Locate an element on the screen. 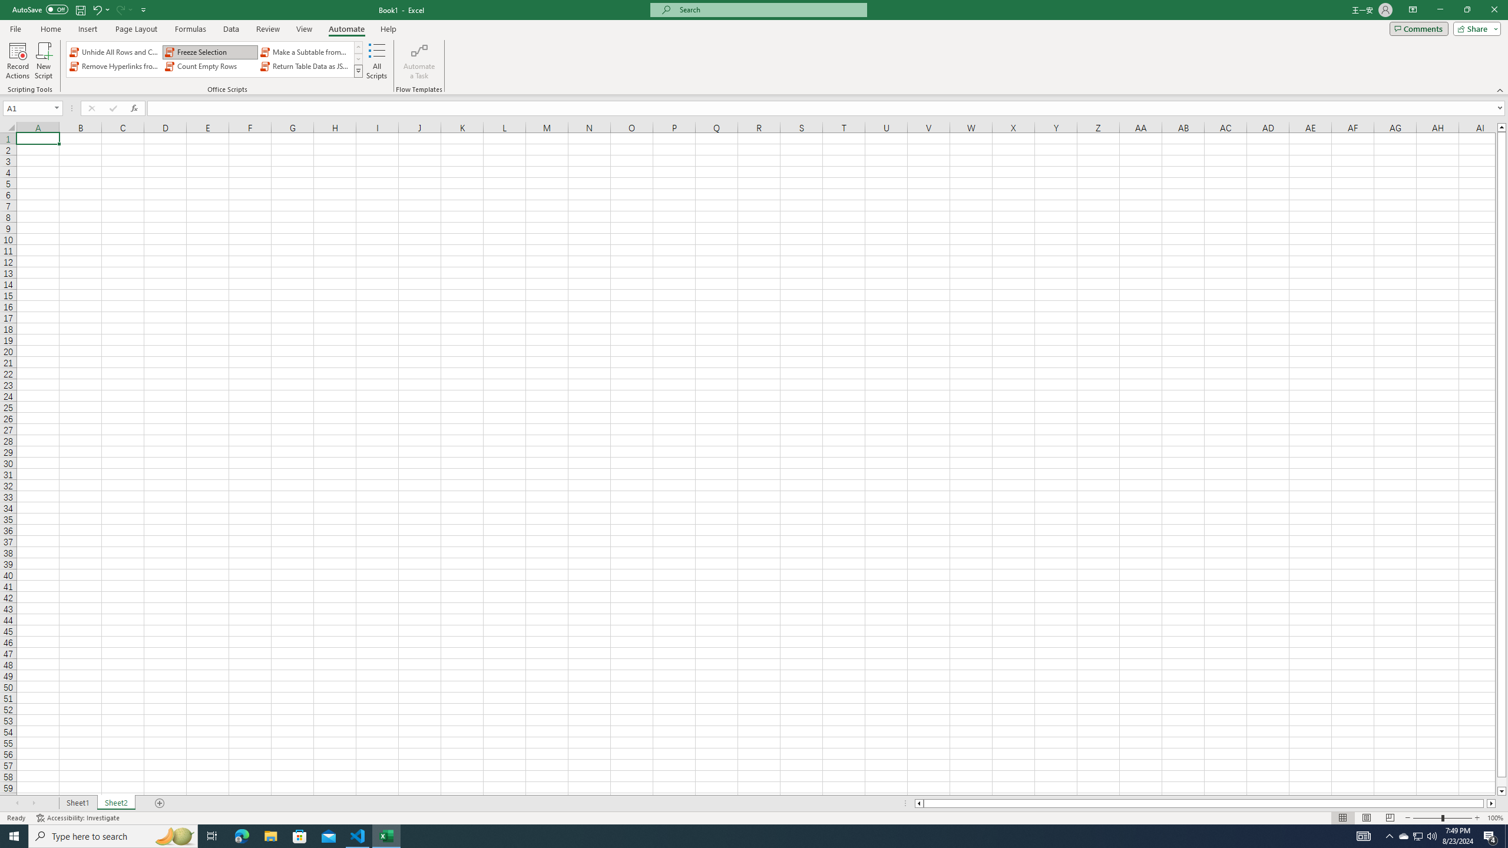 This screenshot has width=1508, height=848. Microsoft search is located at coordinates (769, 9).